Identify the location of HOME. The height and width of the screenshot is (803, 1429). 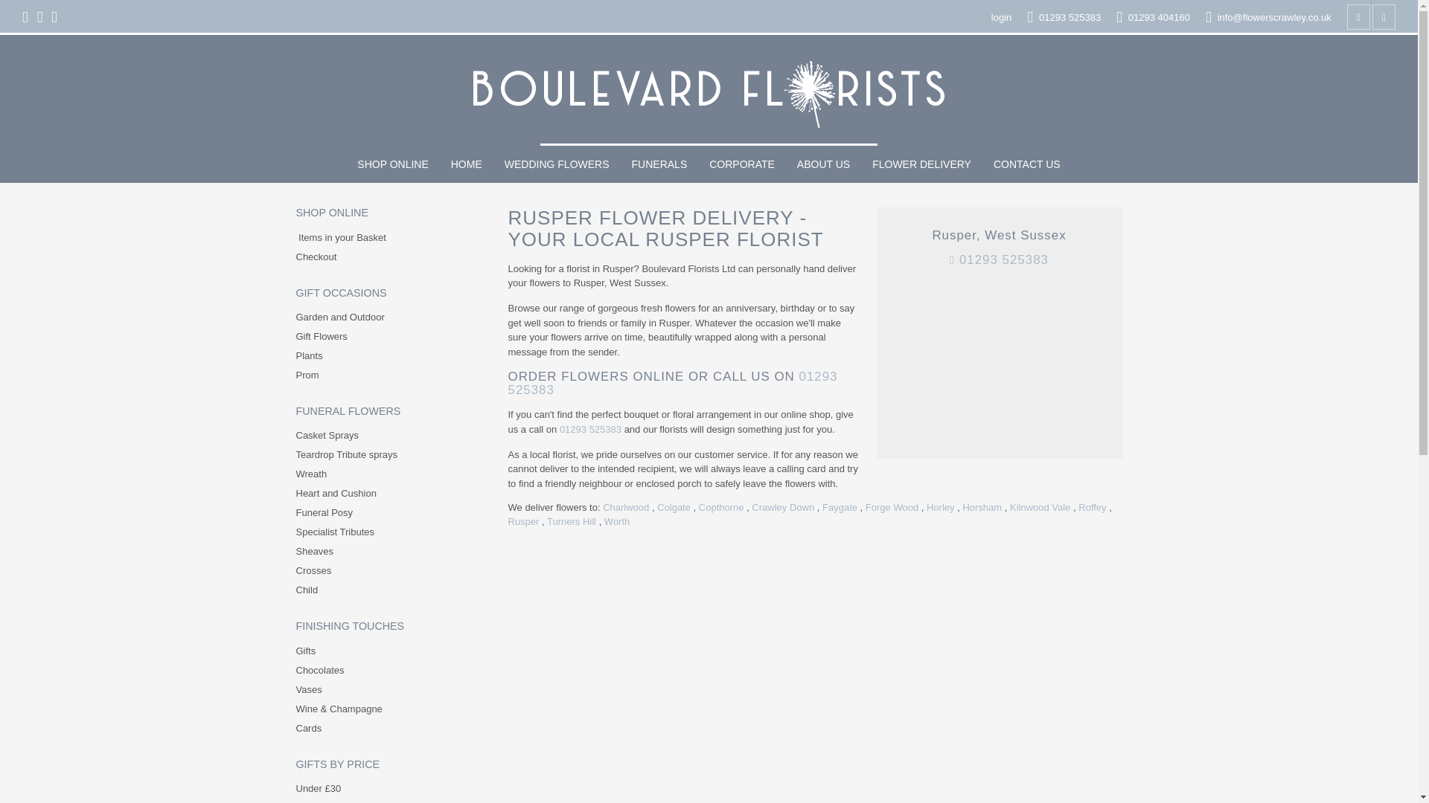
(466, 164).